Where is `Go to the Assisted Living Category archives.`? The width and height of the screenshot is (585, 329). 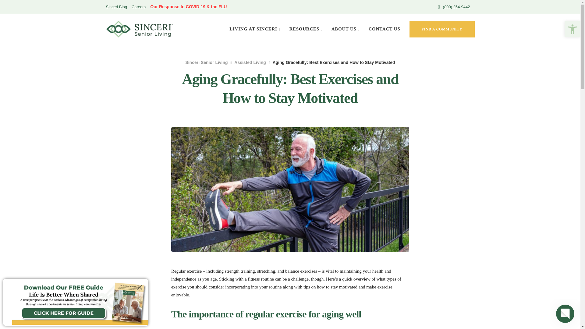 Go to the Assisted Living Category archives. is located at coordinates (250, 62).